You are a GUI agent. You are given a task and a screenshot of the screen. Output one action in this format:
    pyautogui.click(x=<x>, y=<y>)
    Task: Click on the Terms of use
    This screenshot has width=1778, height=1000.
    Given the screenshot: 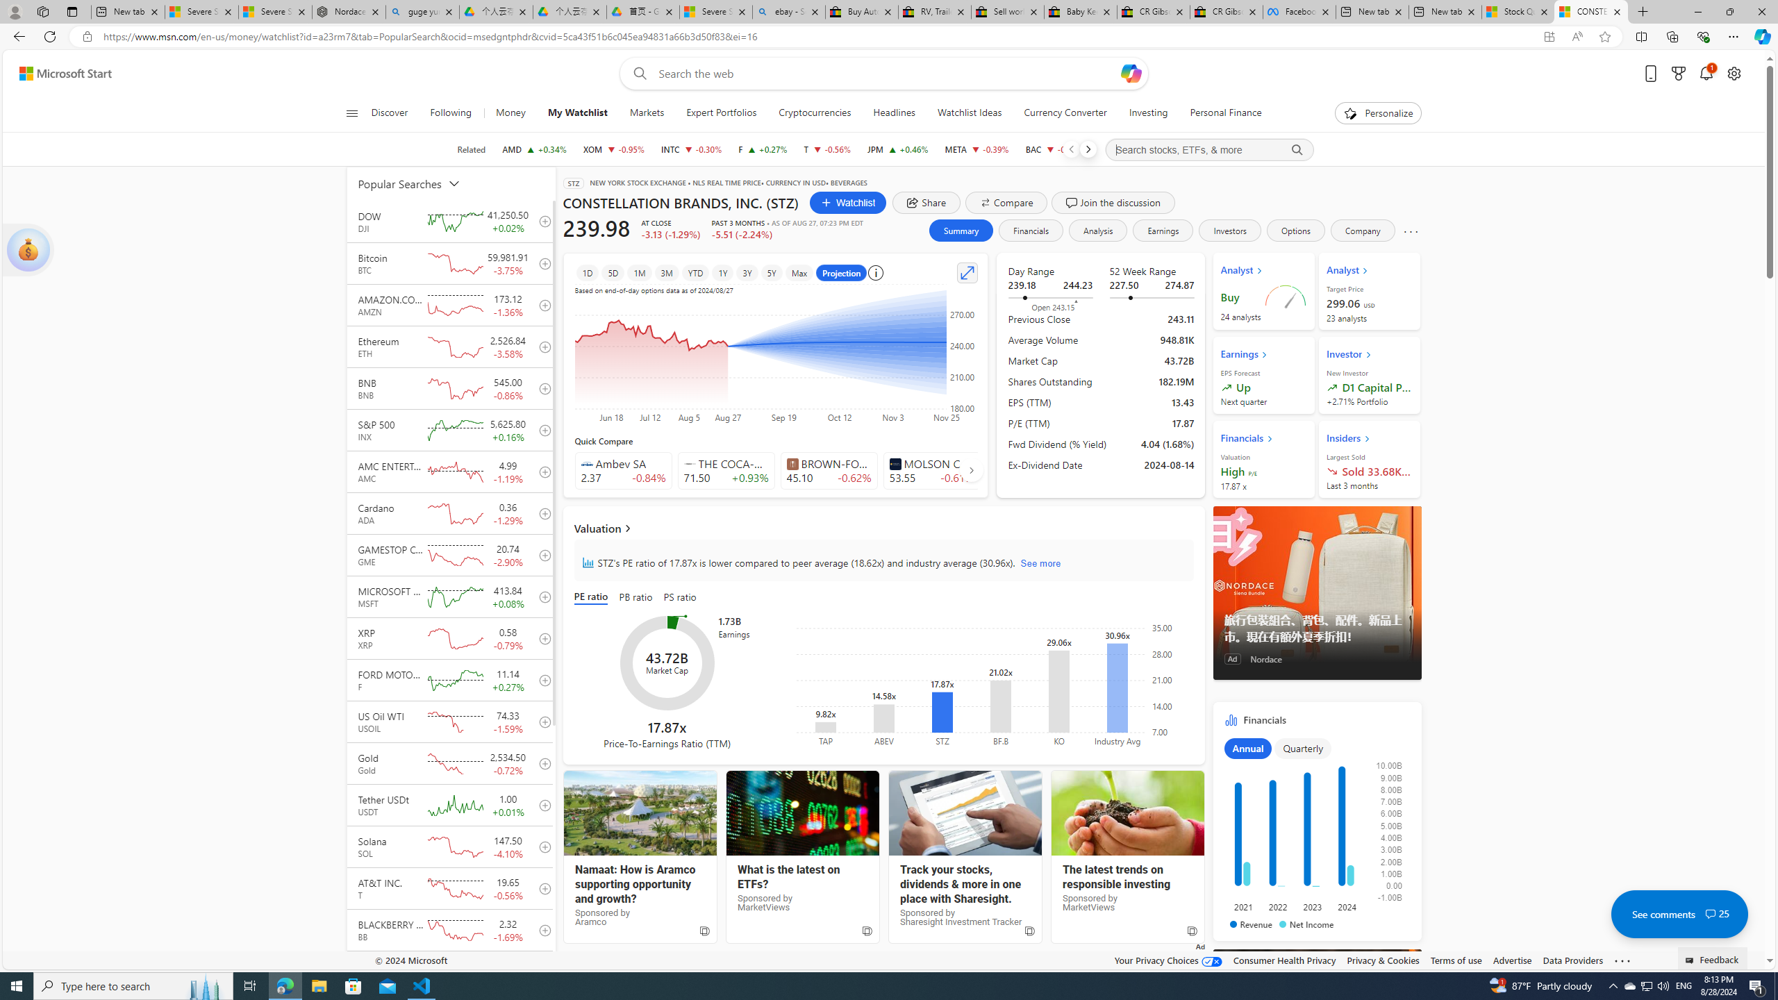 What is the action you would take?
    pyautogui.click(x=1456, y=960)
    